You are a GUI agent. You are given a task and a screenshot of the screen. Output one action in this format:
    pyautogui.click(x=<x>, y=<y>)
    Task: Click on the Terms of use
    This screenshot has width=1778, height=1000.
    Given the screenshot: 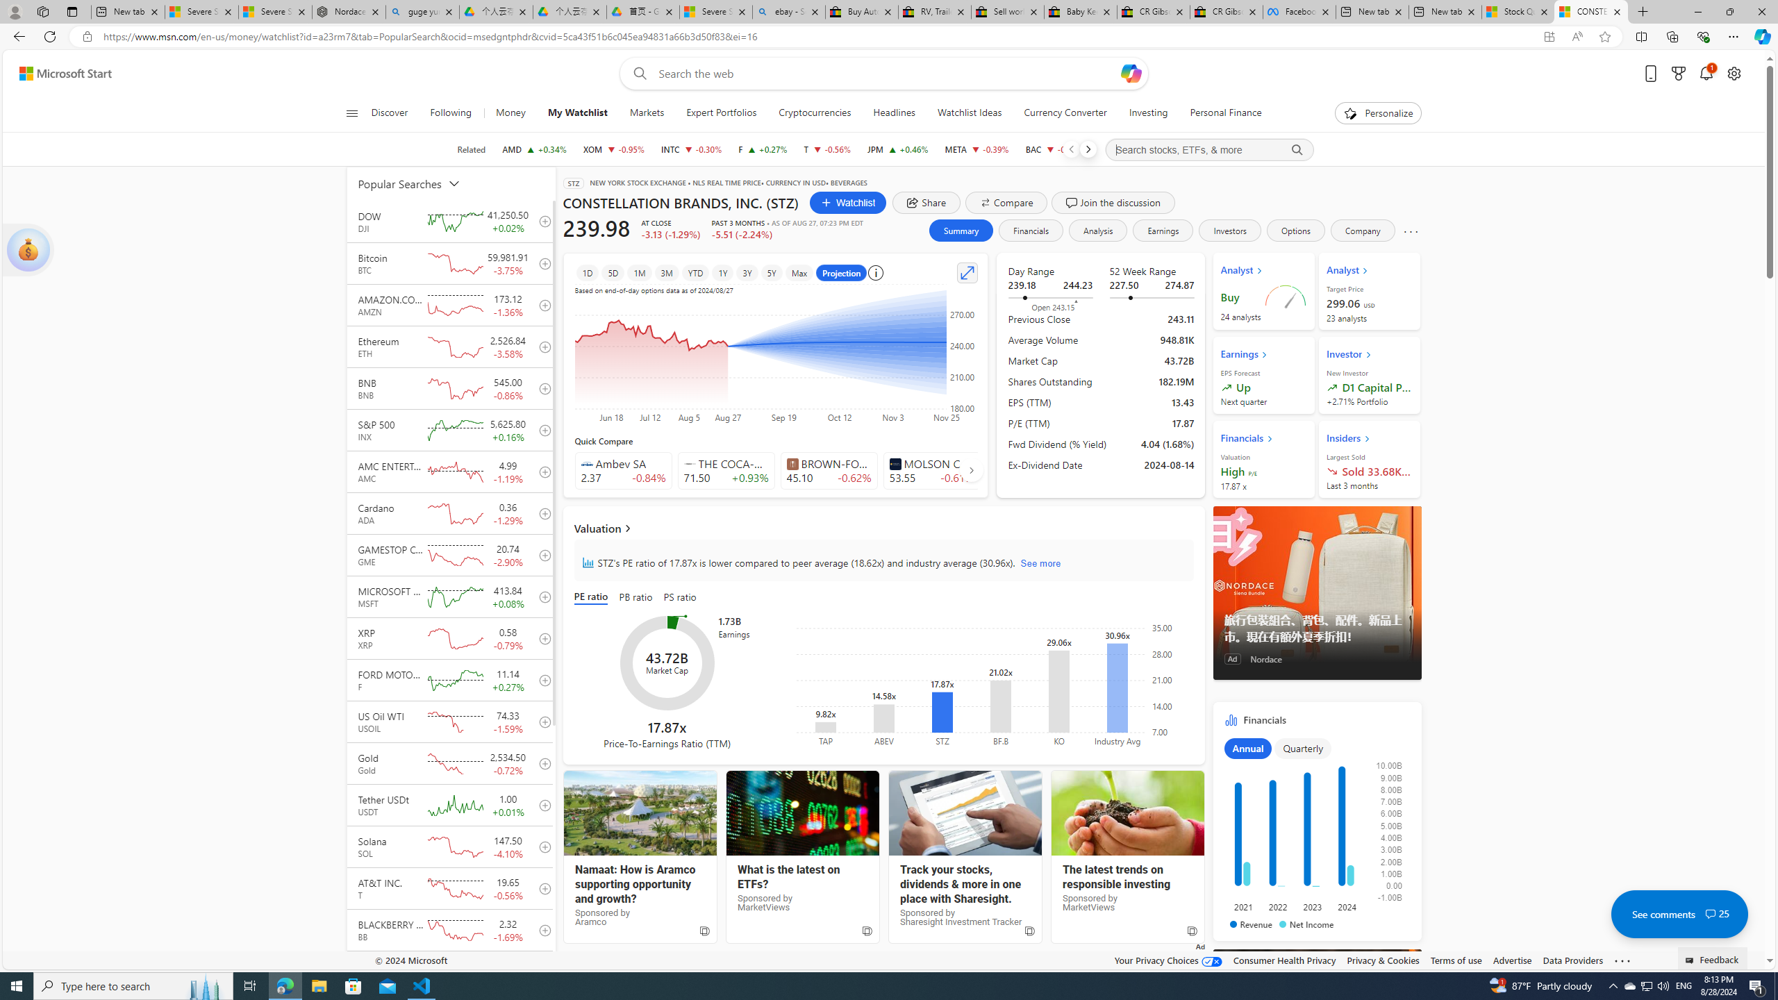 What is the action you would take?
    pyautogui.click(x=1456, y=960)
    